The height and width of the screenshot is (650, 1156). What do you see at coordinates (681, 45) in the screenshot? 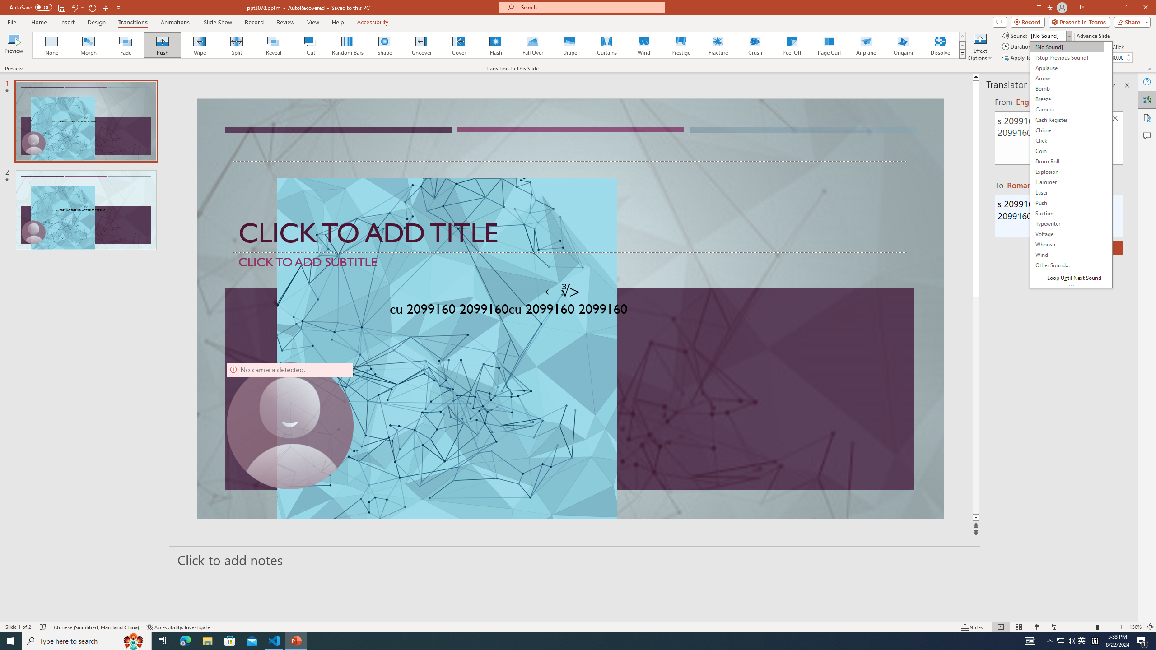
I see `Prestige` at bounding box center [681, 45].